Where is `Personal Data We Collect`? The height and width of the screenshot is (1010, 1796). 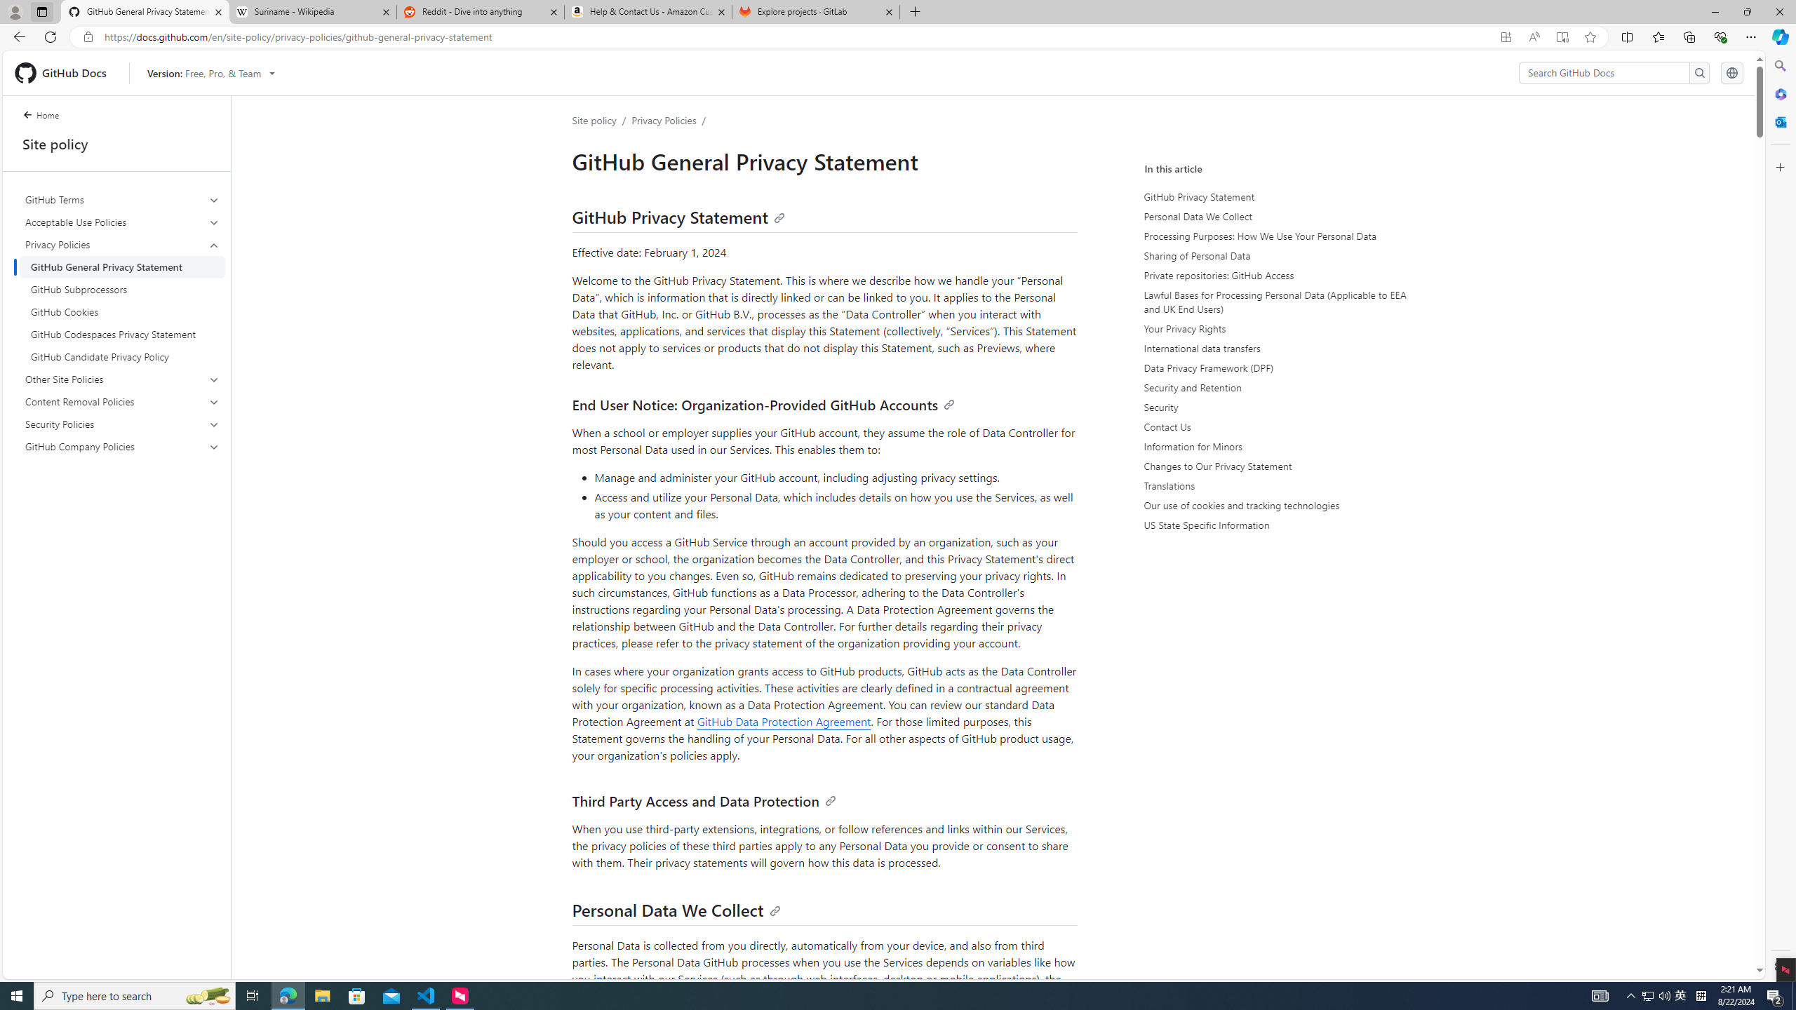
Personal Data We Collect is located at coordinates (1273, 216).